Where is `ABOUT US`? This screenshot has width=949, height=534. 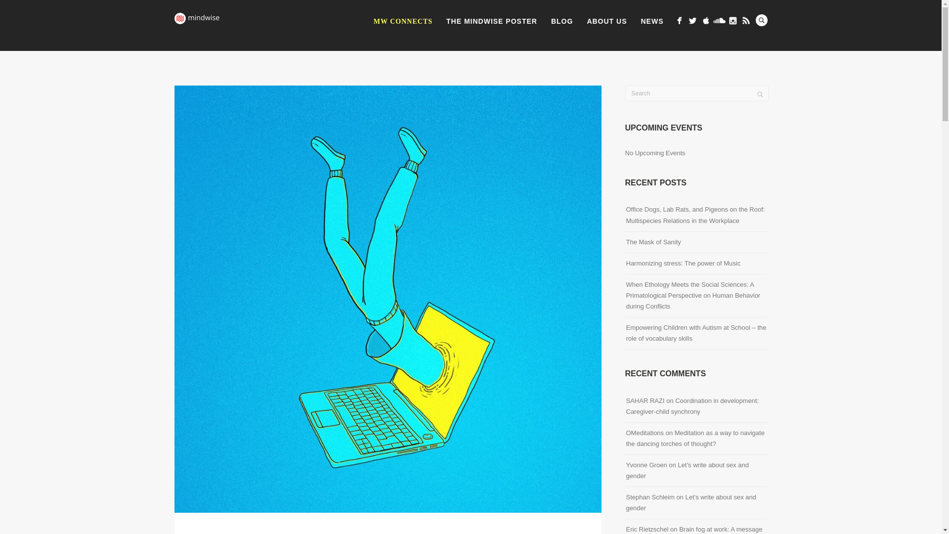 ABOUT US is located at coordinates (607, 22).